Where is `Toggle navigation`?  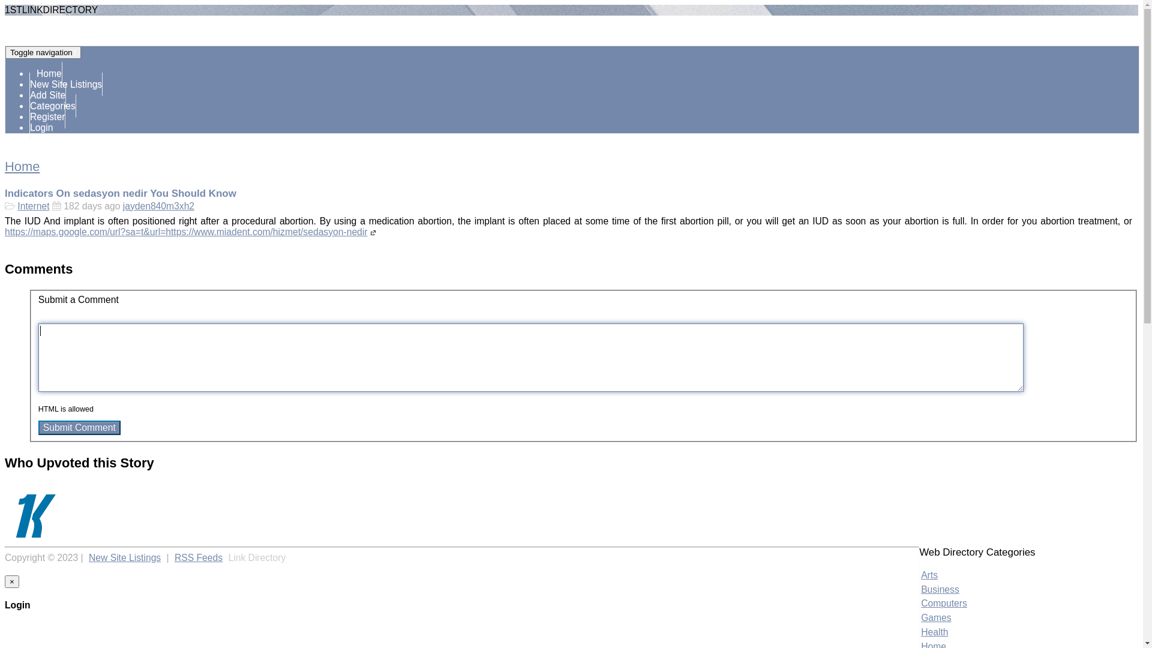 Toggle navigation is located at coordinates (43, 53).